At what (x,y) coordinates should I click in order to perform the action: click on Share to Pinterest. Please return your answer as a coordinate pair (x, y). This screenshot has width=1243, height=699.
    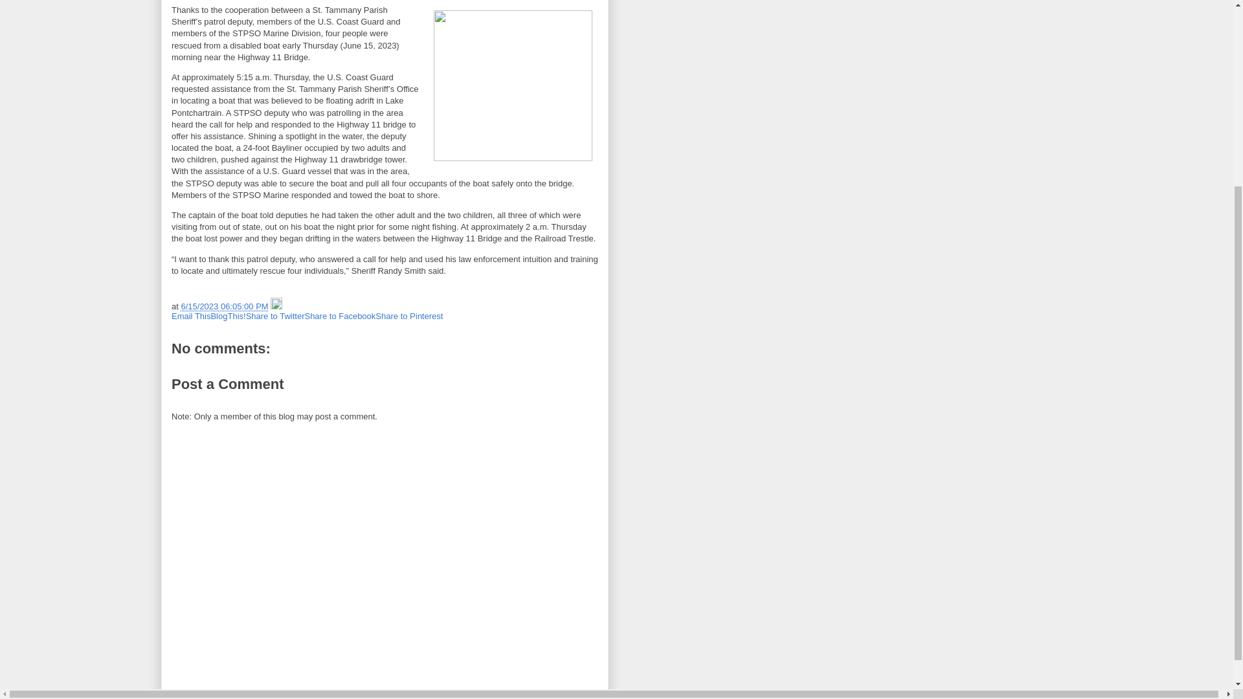
    Looking at the image, I should click on (409, 316).